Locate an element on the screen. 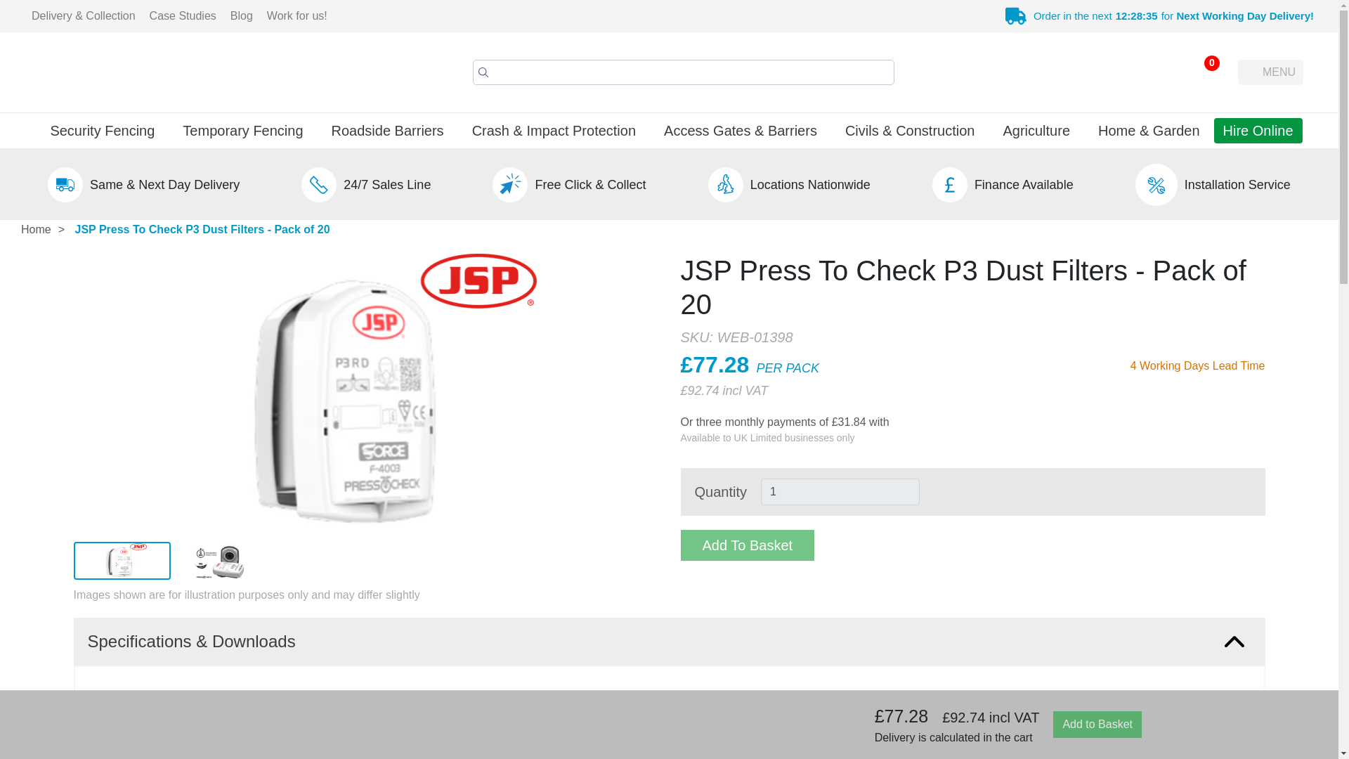 This screenshot has width=1349, height=759. Locations Nationwide is located at coordinates (809, 184).